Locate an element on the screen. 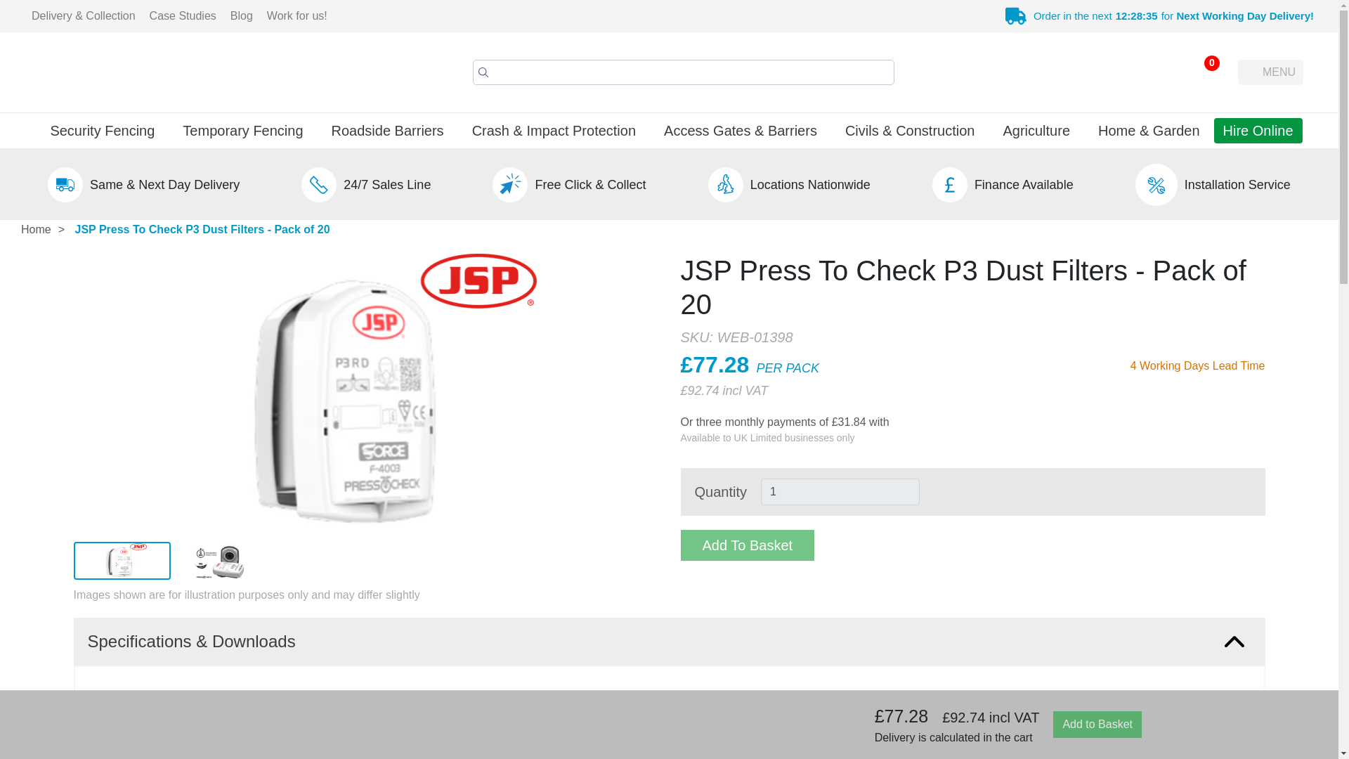 This screenshot has width=1349, height=759. Locations Nationwide is located at coordinates (809, 184).